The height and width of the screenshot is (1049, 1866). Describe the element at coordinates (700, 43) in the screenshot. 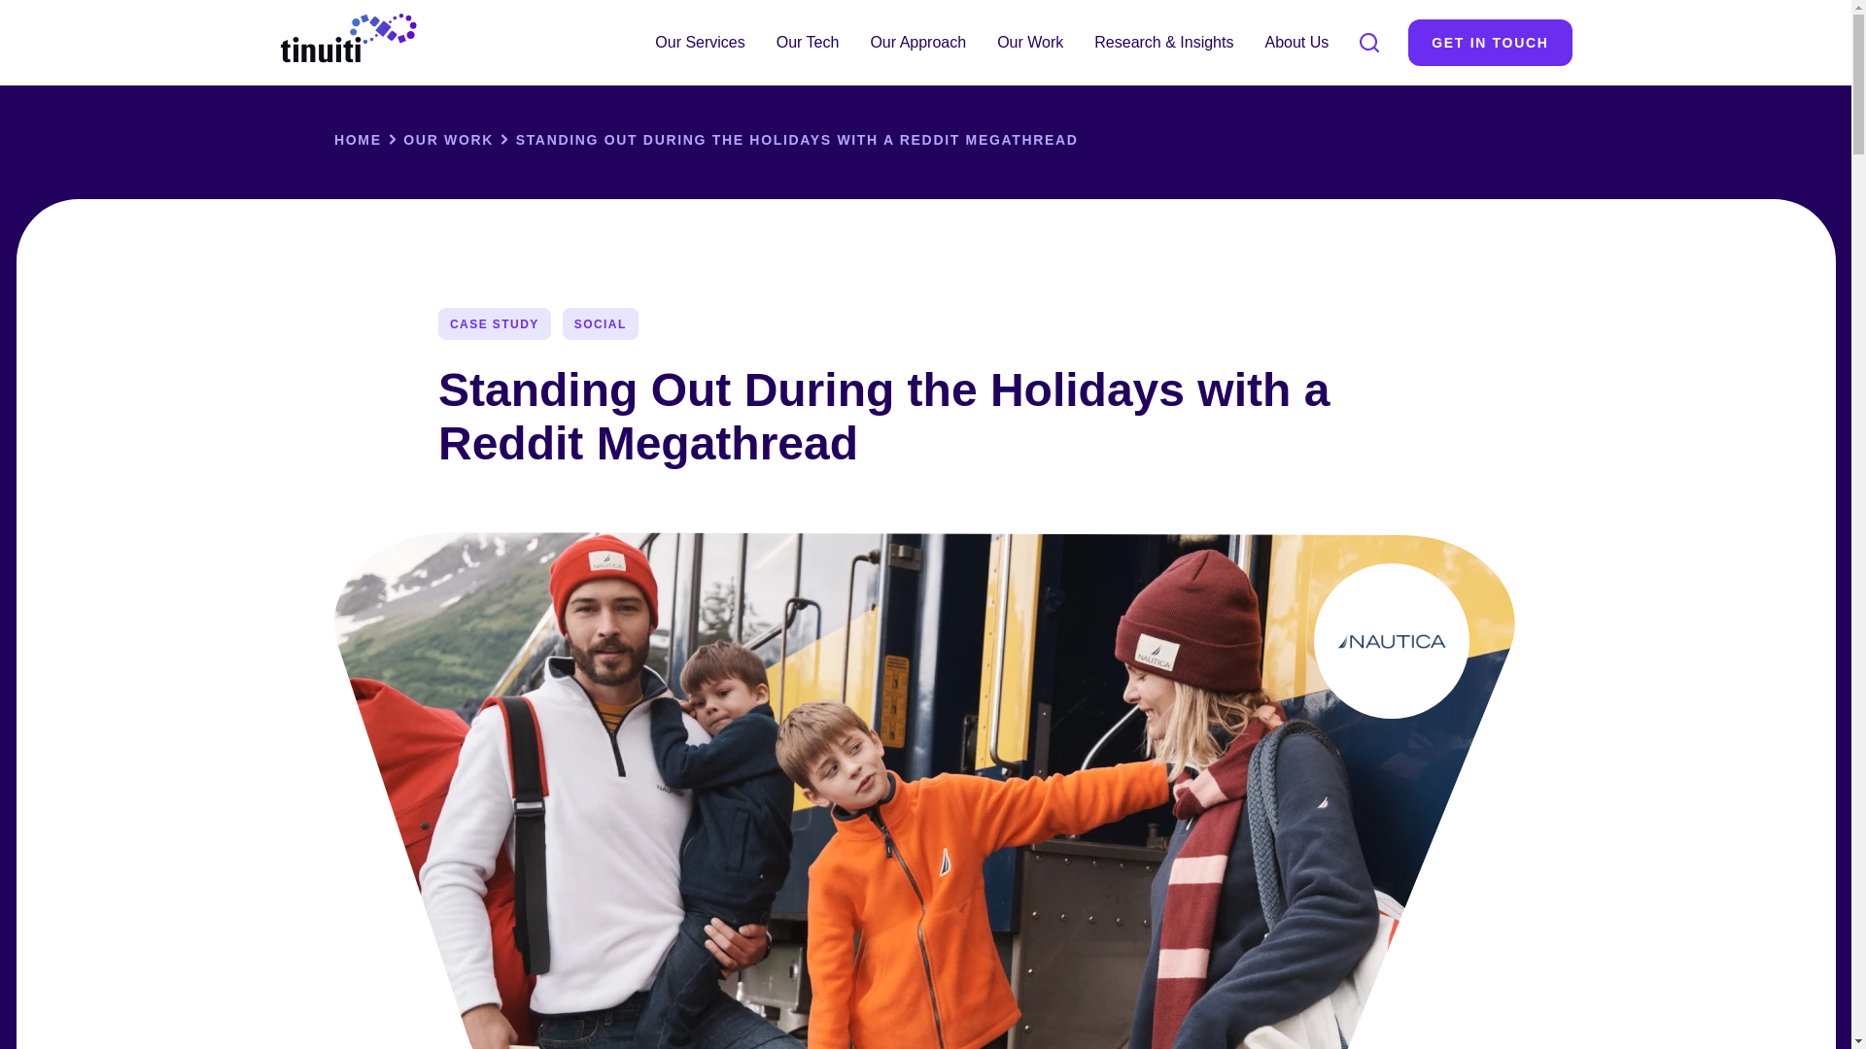

I see `Our Services` at that location.